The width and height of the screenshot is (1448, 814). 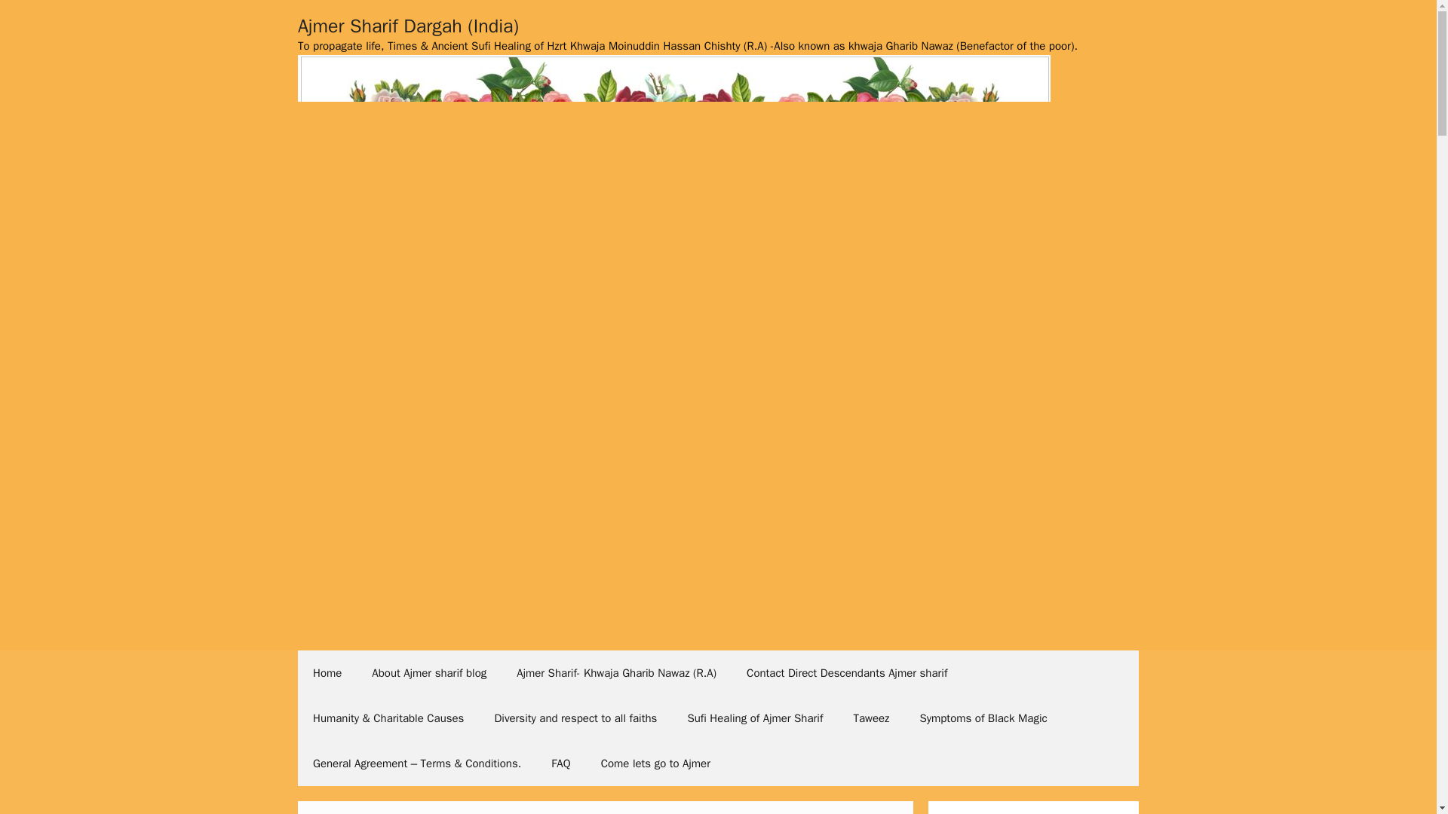 What do you see at coordinates (655, 763) in the screenshot?
I see `Come lets go to Ajmer` at bounding box center [655, 763].